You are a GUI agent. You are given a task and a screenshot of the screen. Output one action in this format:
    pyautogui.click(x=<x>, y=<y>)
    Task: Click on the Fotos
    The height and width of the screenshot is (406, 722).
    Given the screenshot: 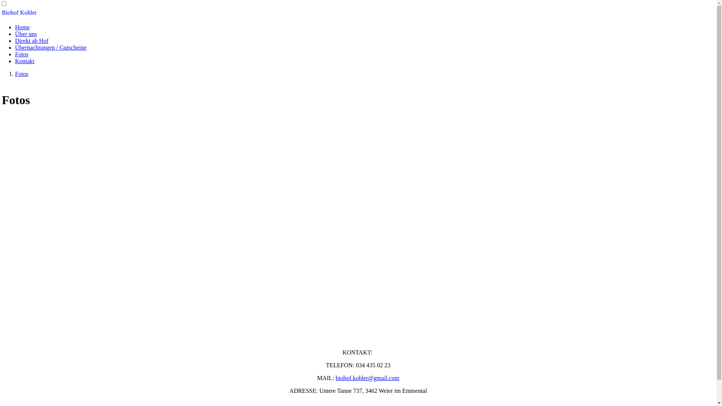 What is the action you would take?
    pyautogui.click(x=22, y=54)
    